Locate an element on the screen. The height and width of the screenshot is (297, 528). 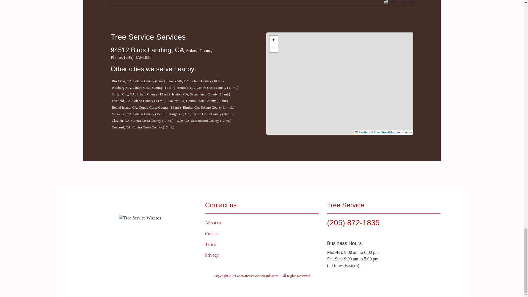
Bethel Island, CA, Contra Costa County is located at coordinates (140, 108).